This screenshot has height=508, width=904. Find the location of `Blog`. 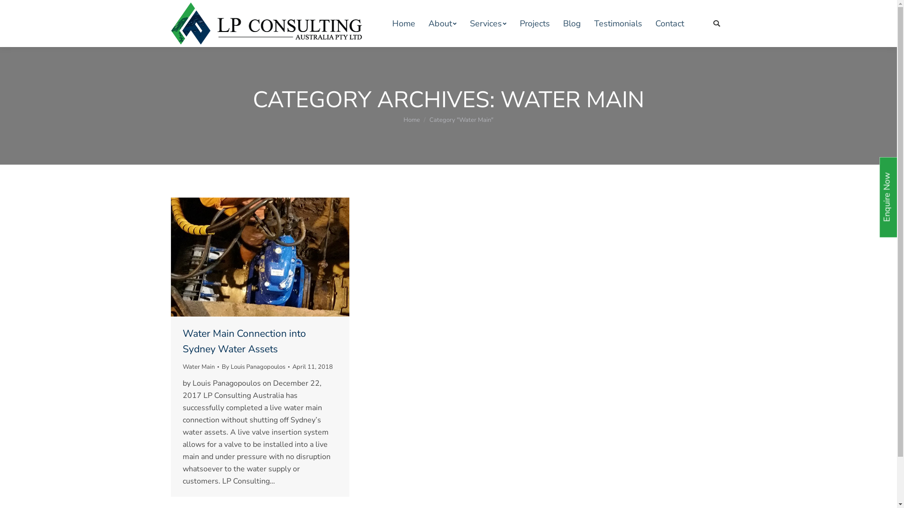

Blog is located at coordinates (572, 24).